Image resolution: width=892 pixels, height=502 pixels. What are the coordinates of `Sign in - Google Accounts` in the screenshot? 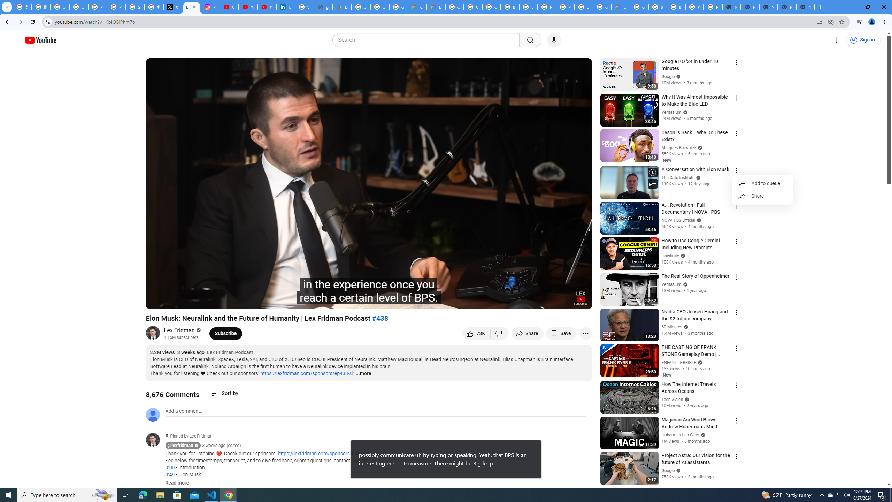 It's located at (304, 7).